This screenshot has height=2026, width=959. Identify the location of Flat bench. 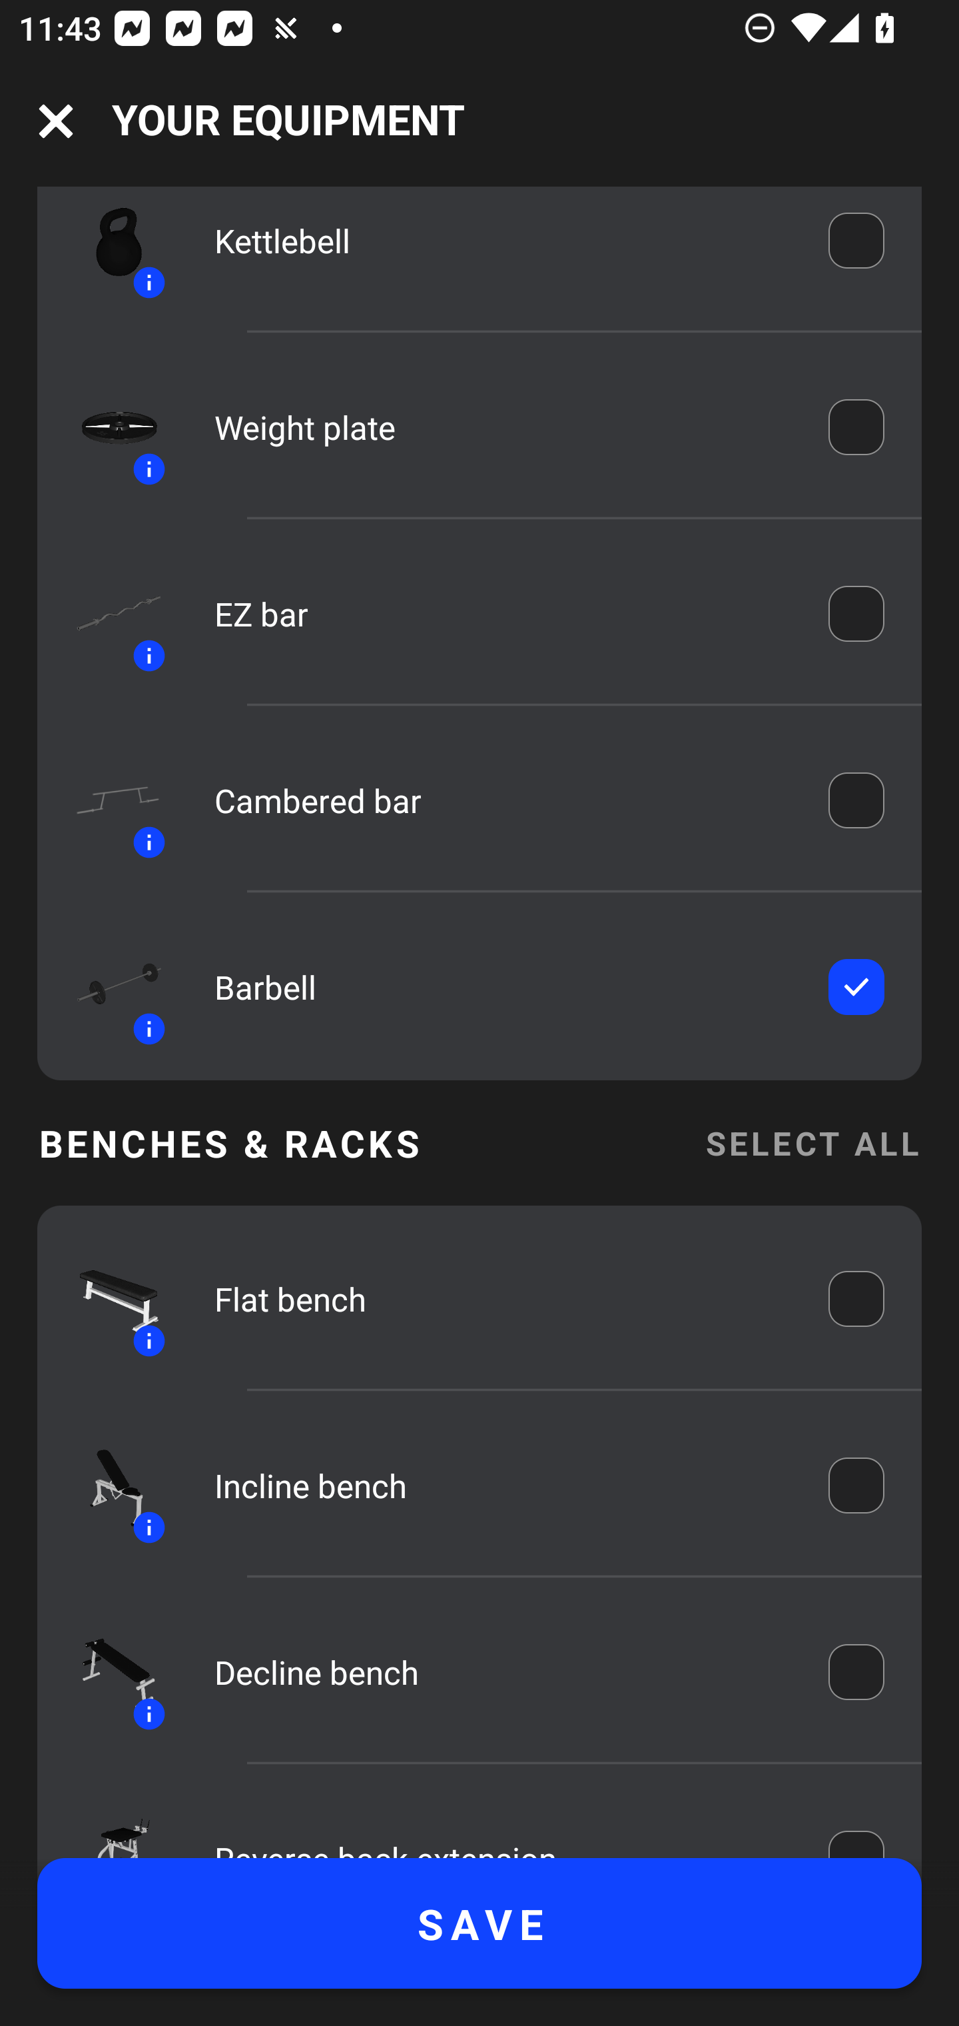
(503, 1298).